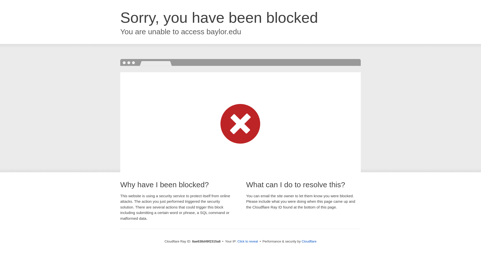 The image size is (481, 270). I want to click on Click to reveal, so click(248, 241).